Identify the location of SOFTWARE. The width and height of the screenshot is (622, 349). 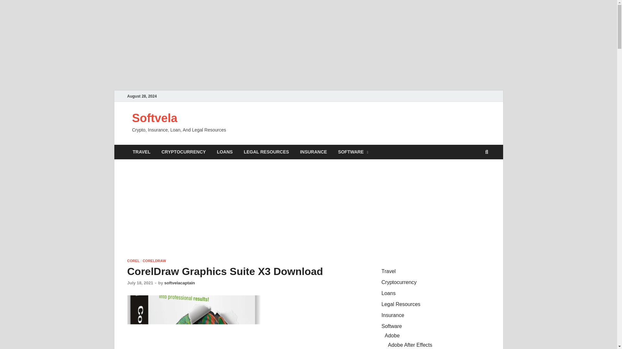
(353, 152).